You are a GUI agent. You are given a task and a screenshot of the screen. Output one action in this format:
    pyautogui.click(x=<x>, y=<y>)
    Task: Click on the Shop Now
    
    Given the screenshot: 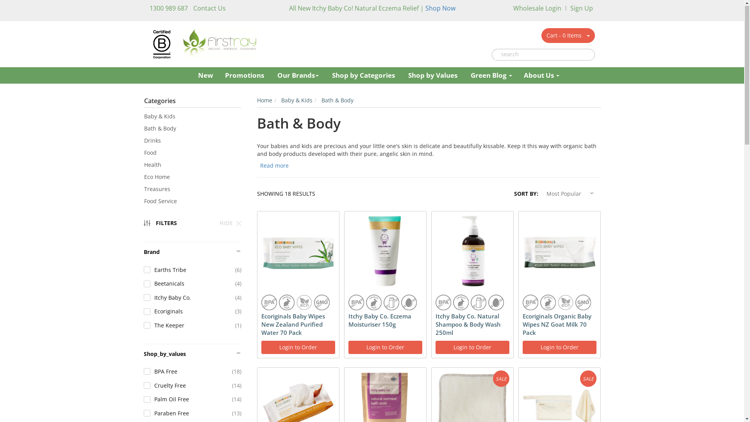 What is the action you would take?
    pyautogui.click(x=440, y=9)
    